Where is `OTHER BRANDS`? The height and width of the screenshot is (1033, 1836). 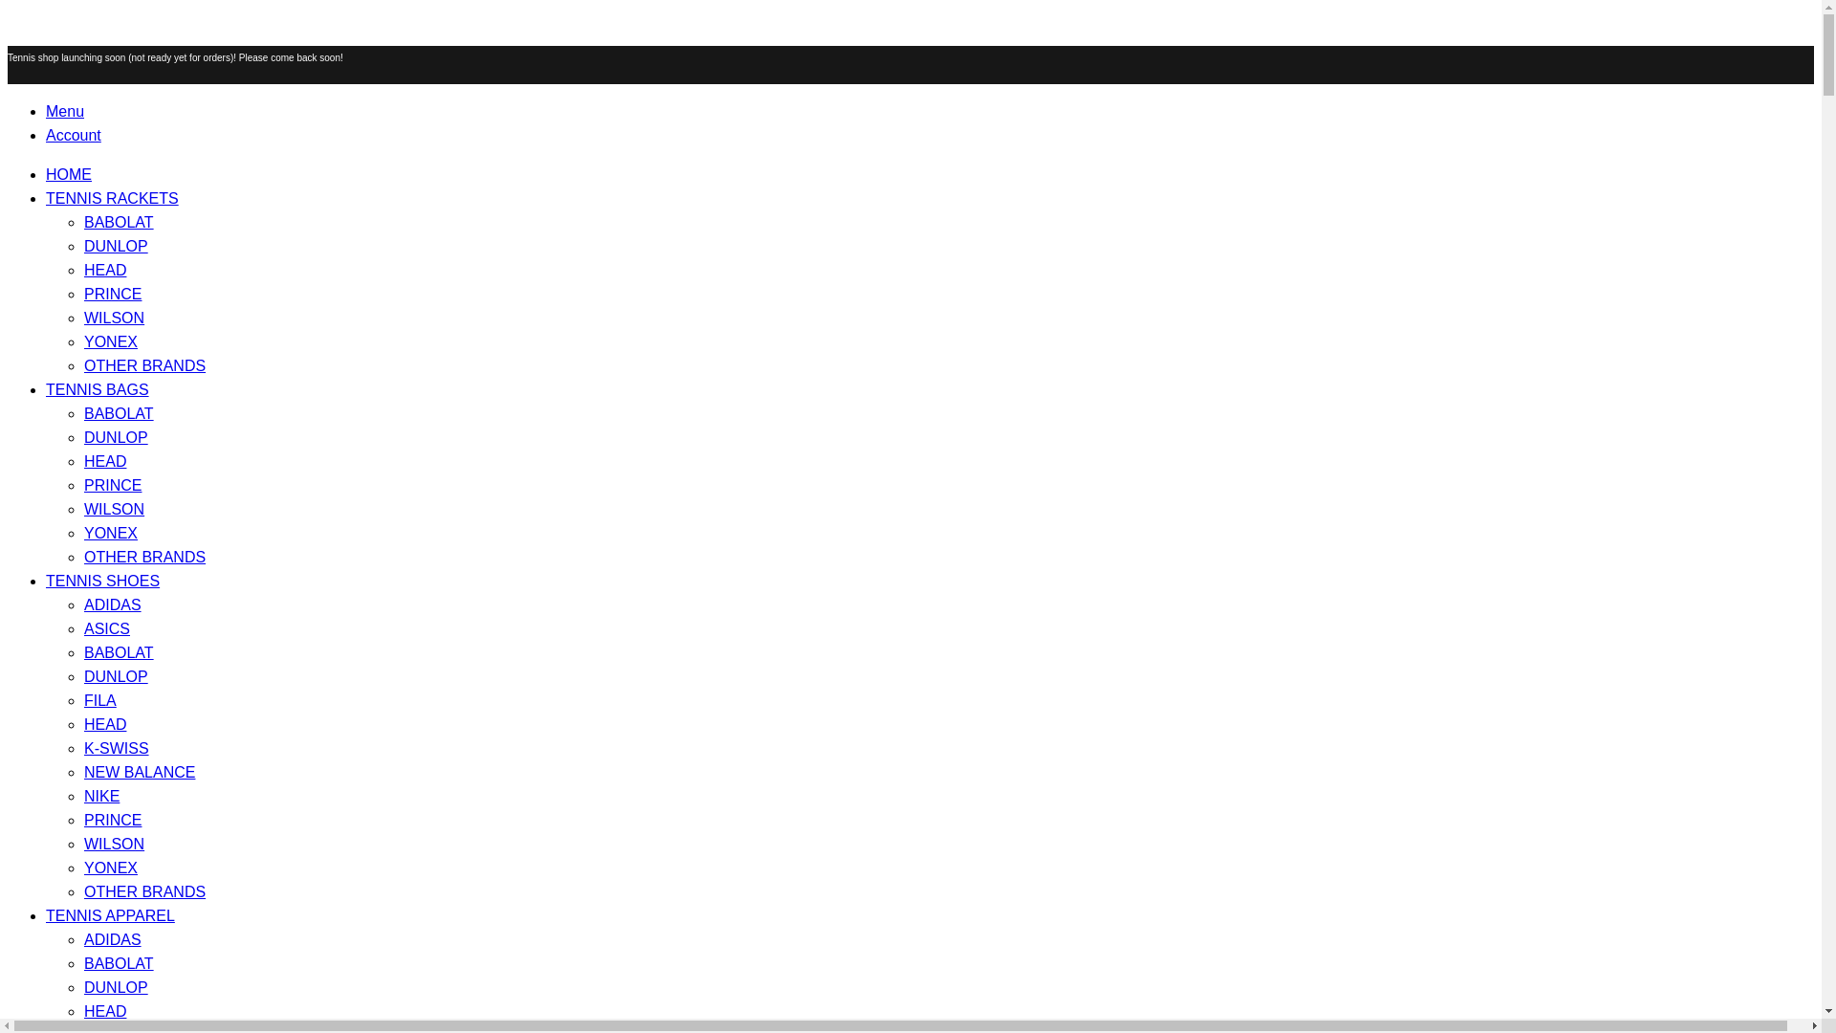 OTHER BRANDS is located at coordinates (145, 891).